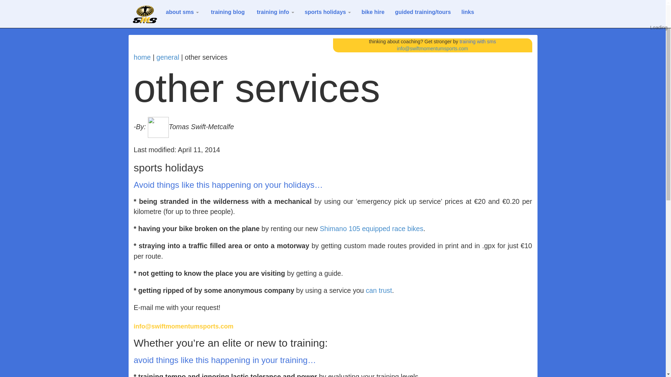 This screenshot has width=671, height=377. What do you see at coordinates (328, 12) in the screenshot?
I see `sports holidays` at bounding box center [328, 12].